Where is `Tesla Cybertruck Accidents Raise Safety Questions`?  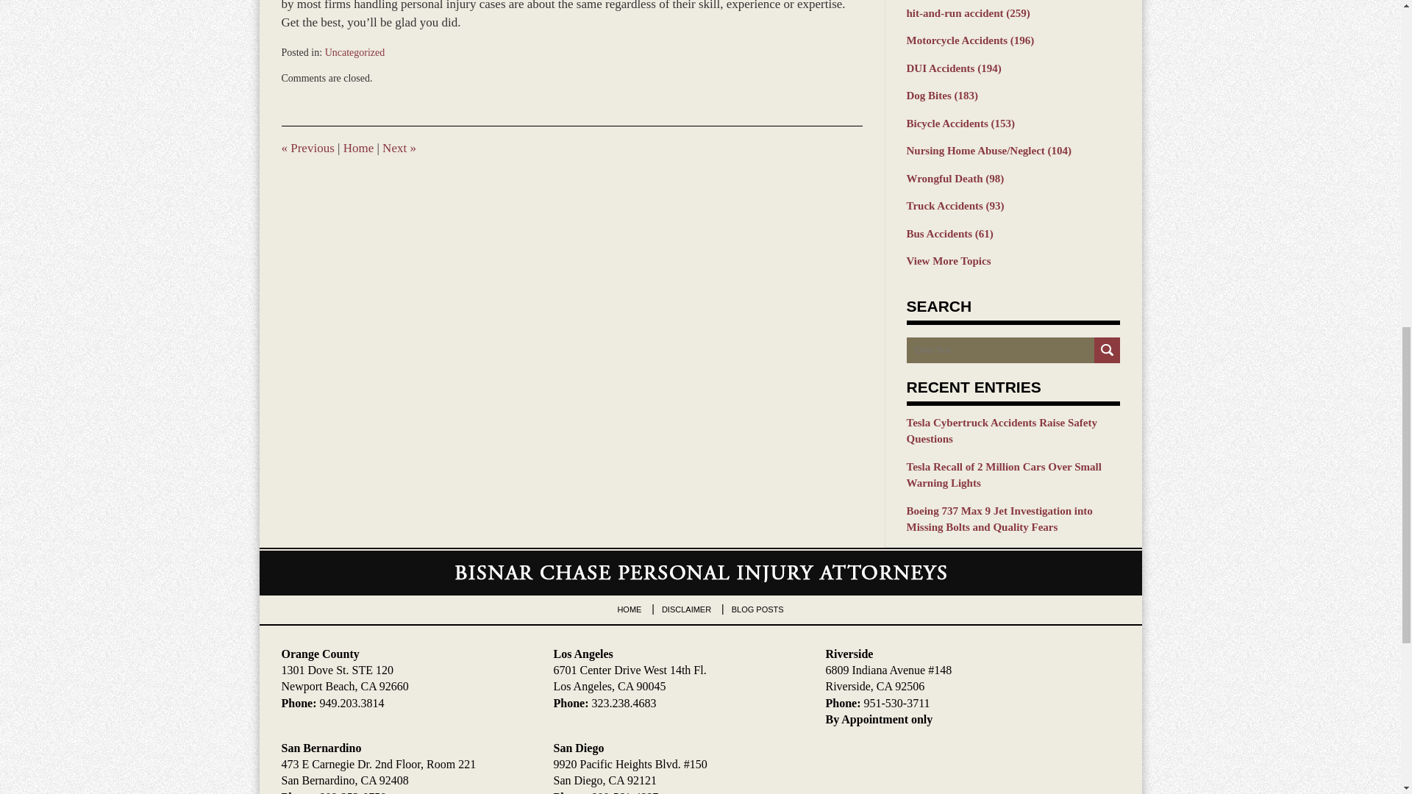 Tesla Cybertruck Accidents Raise Safety Questions is located at coordinates (1013, 431).